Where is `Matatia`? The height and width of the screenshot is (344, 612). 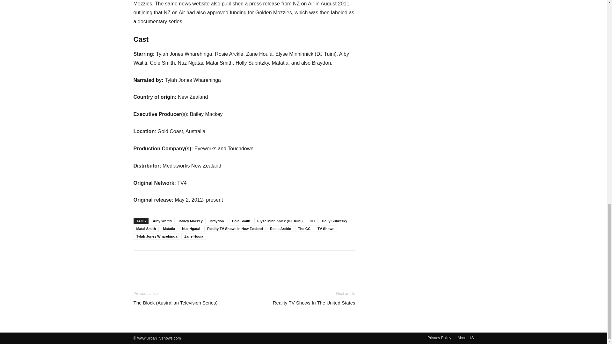
Matatia is located at coordinates (169, 229).